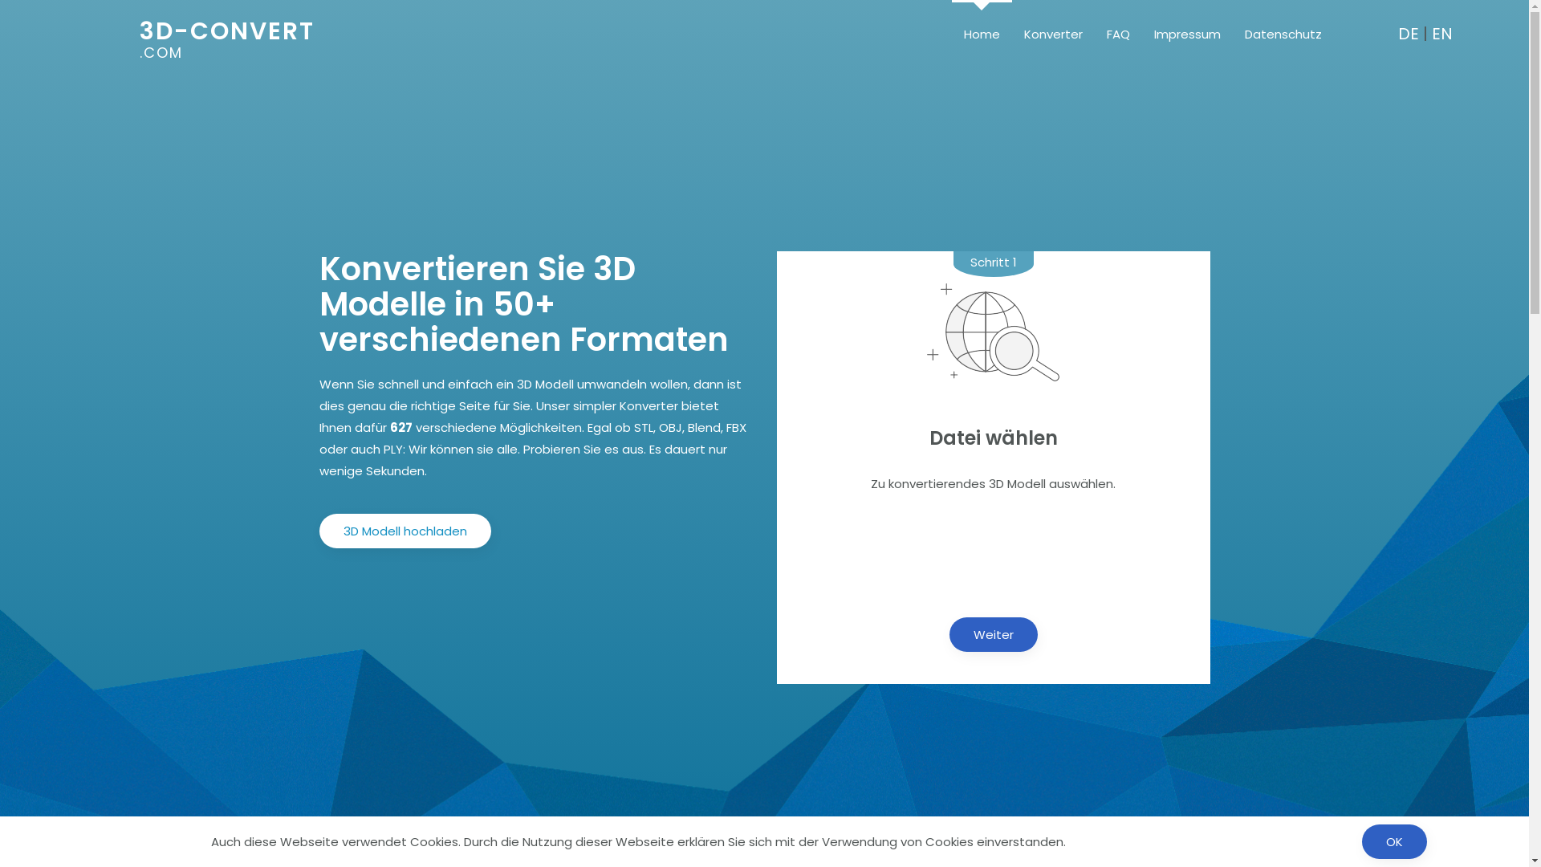  Describe the element at coordinates (982, 34) in the screenshot. I see `Home` at that location.